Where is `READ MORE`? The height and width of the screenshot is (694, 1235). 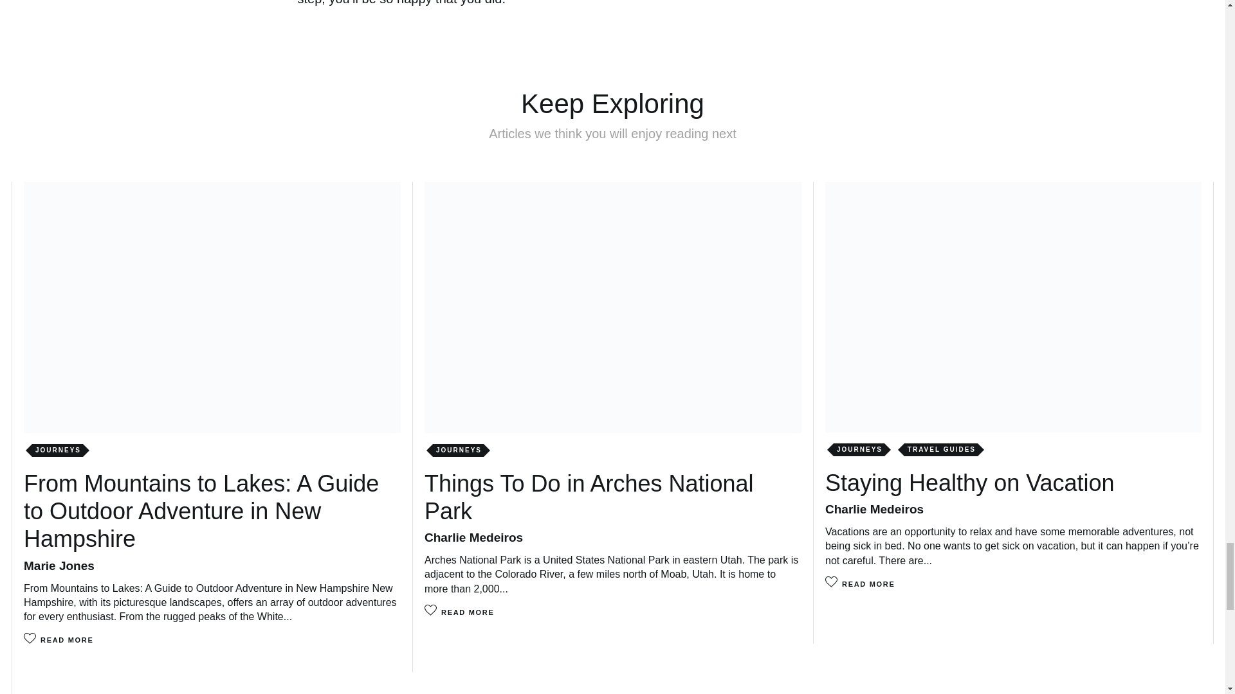
READ MORE is located at coordinates (67, 640).